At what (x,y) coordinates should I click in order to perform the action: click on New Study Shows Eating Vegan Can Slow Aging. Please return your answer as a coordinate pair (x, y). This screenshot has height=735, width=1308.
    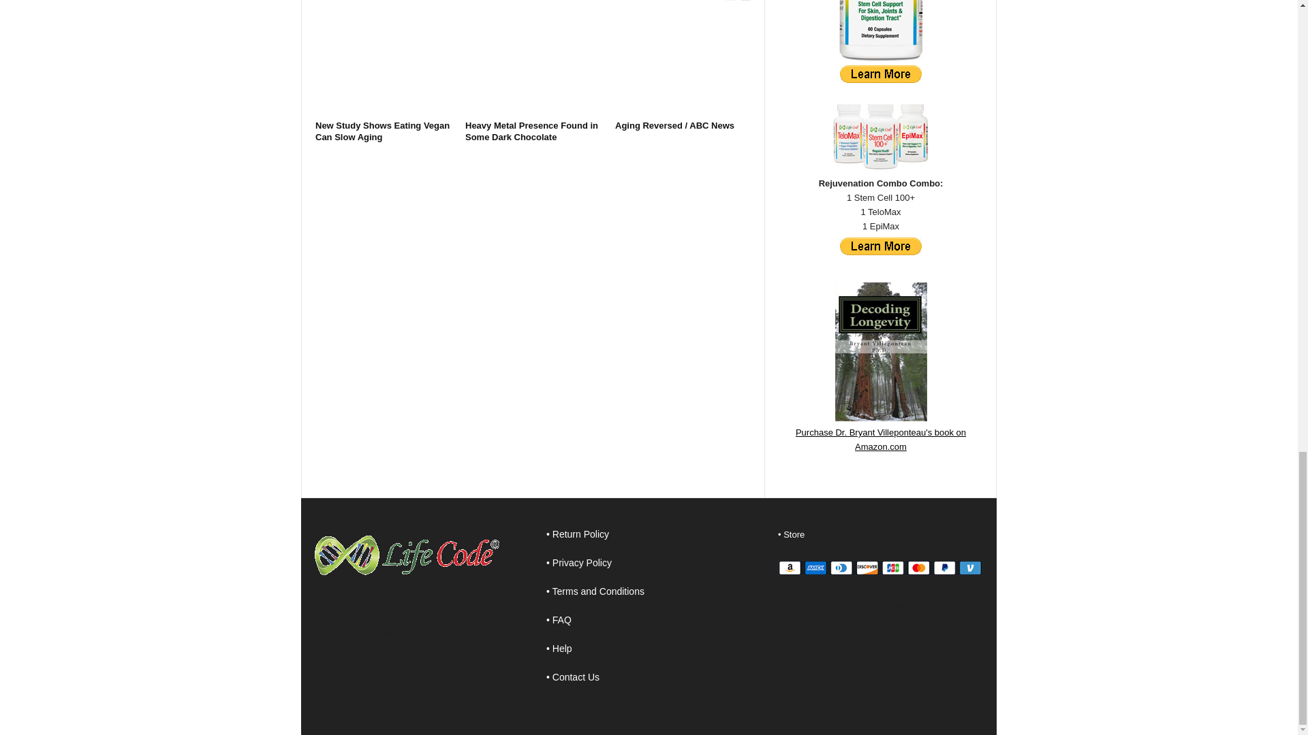
    Looking at the image, I should click on (383, 64).